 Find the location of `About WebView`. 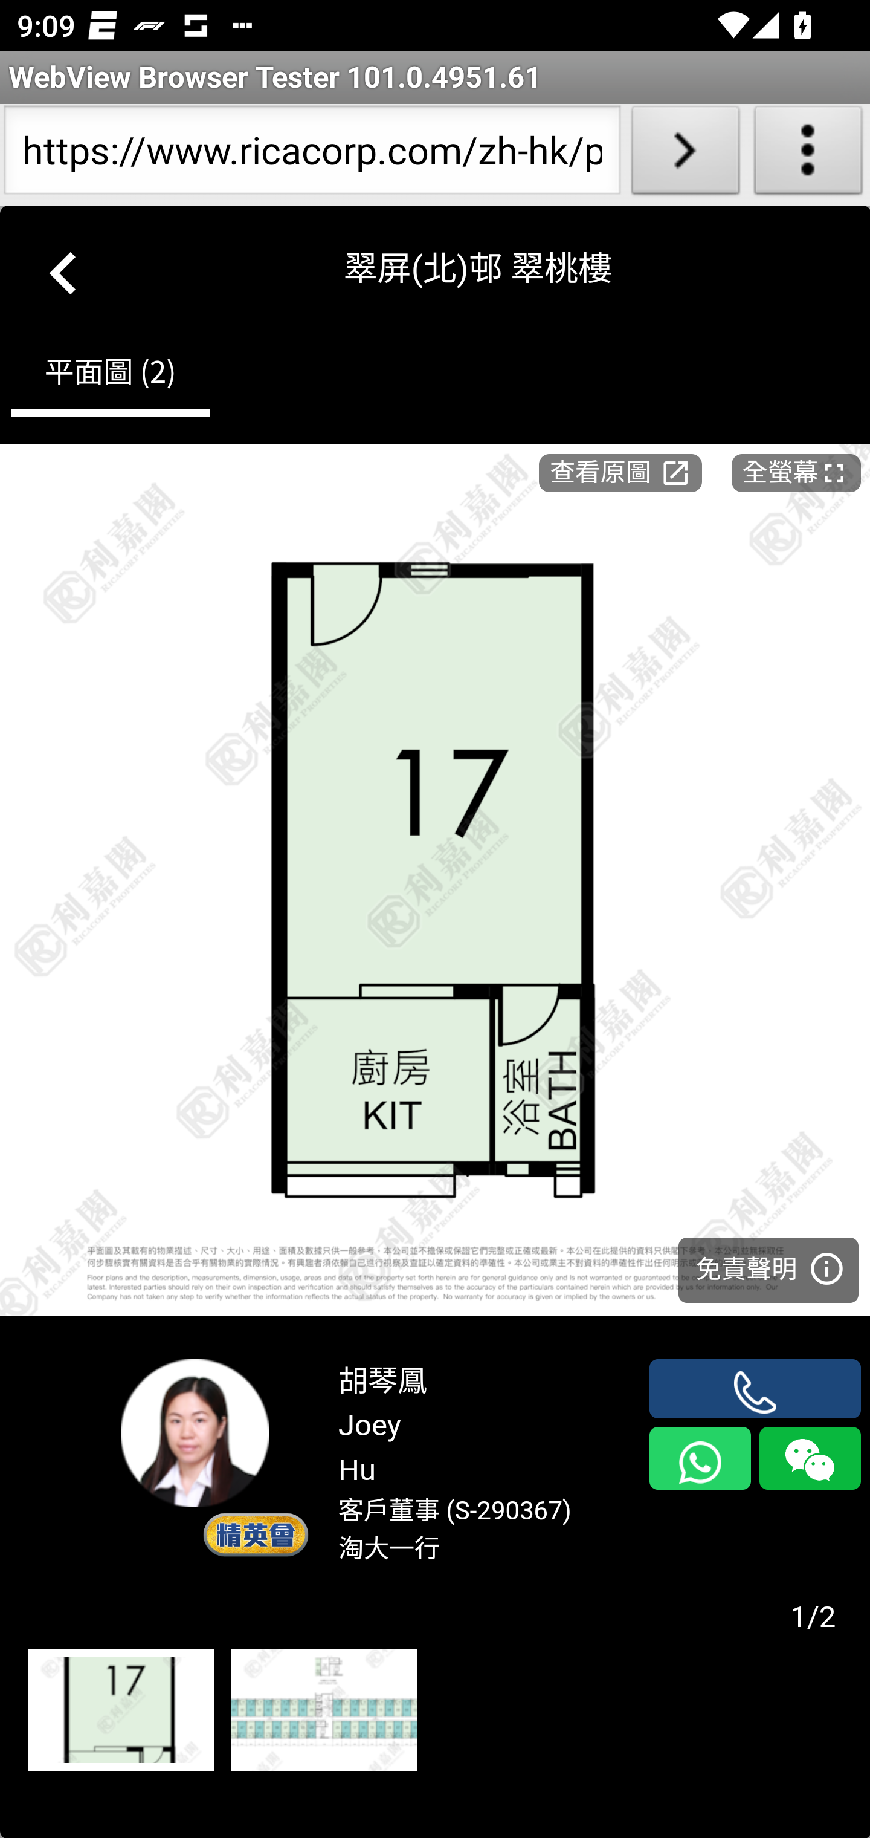

About WebView is located at coordinates (808, 155).